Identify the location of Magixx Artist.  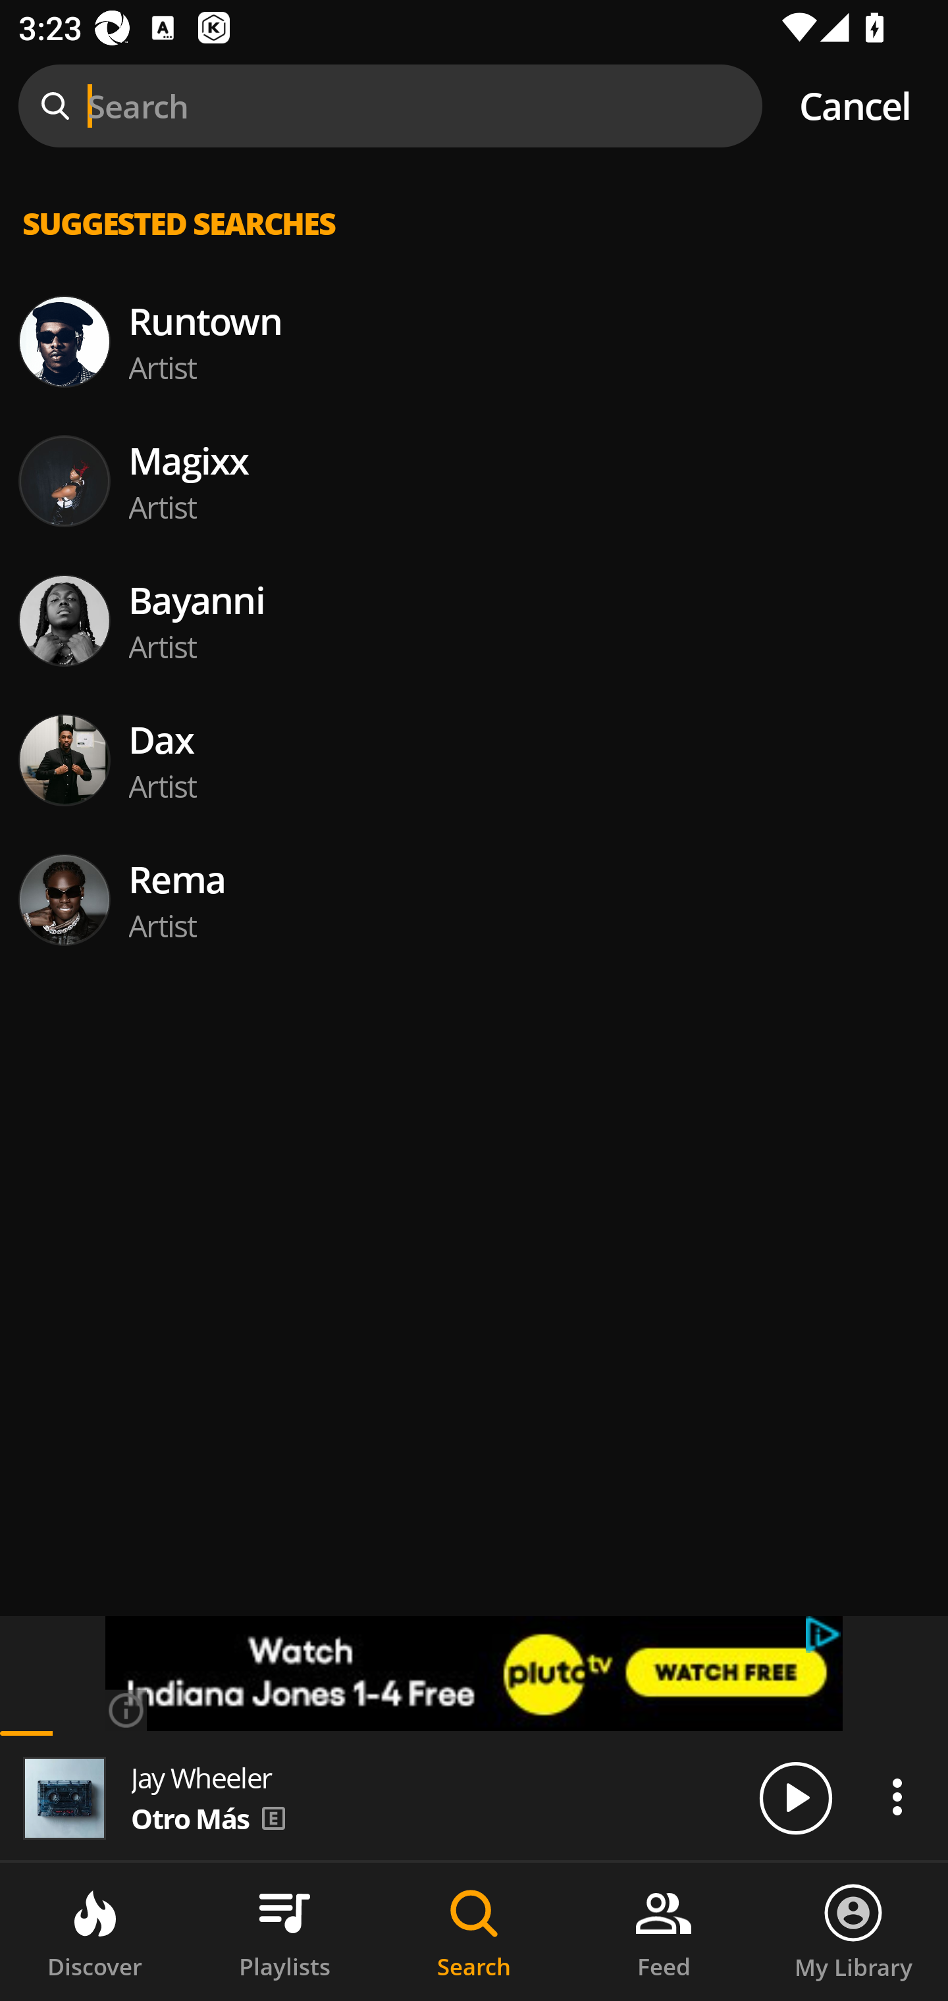
(474, 481).